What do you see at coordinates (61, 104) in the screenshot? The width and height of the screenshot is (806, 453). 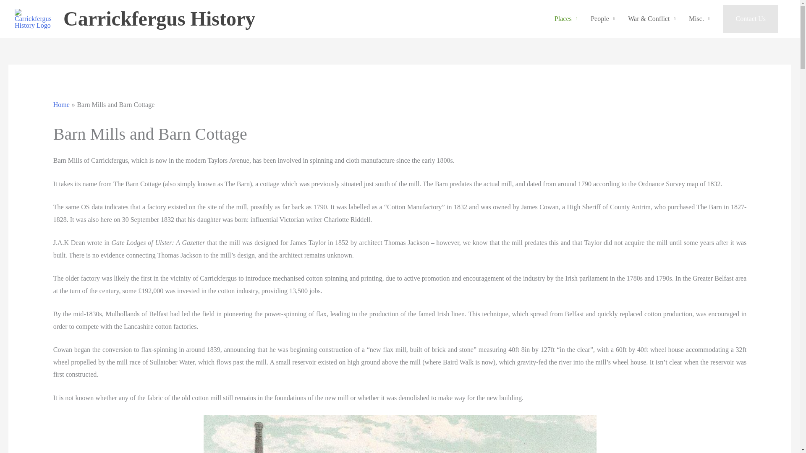 I see `Home` at bounding box center [61, 104].